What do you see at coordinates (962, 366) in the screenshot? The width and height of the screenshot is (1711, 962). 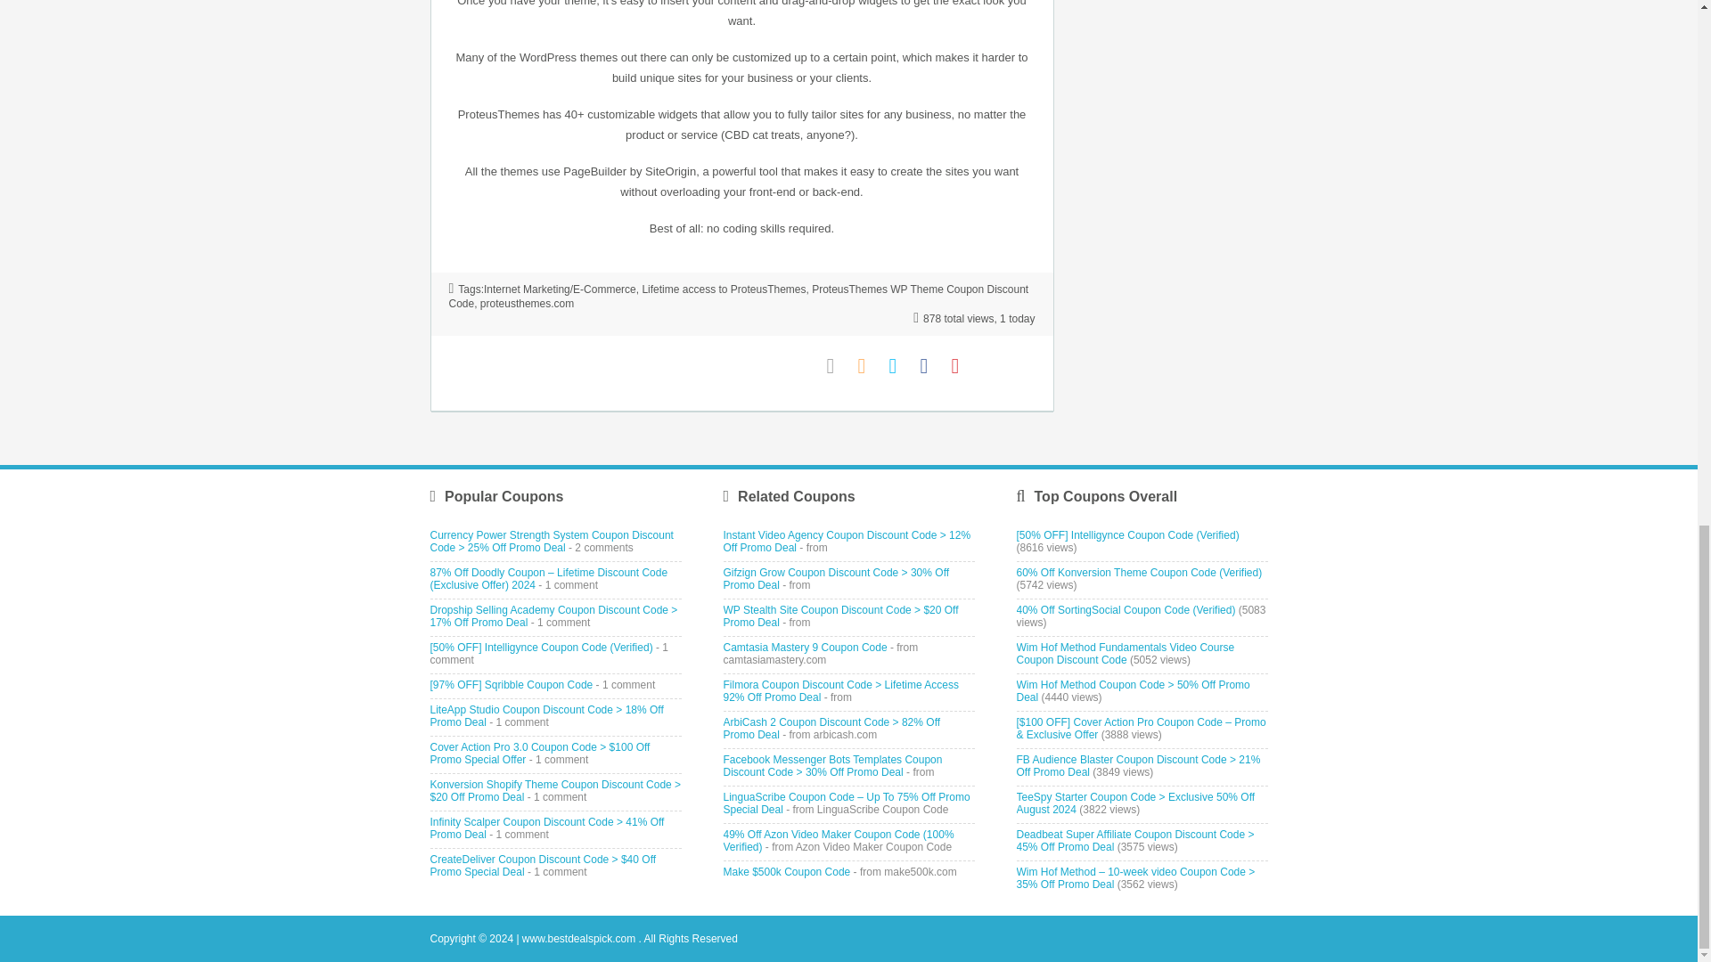 I see `Pinterest` at bounding box center [962, 366].